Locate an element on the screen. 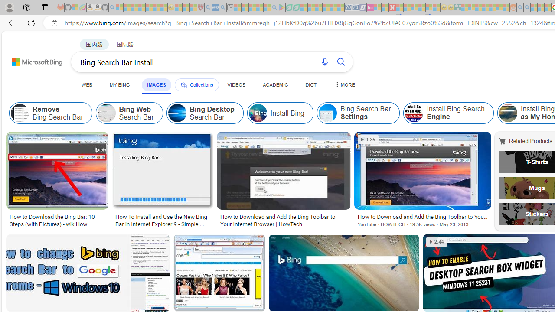  Kinda Frugal - MSN - Sleeping is located at coordinates (492, 8).